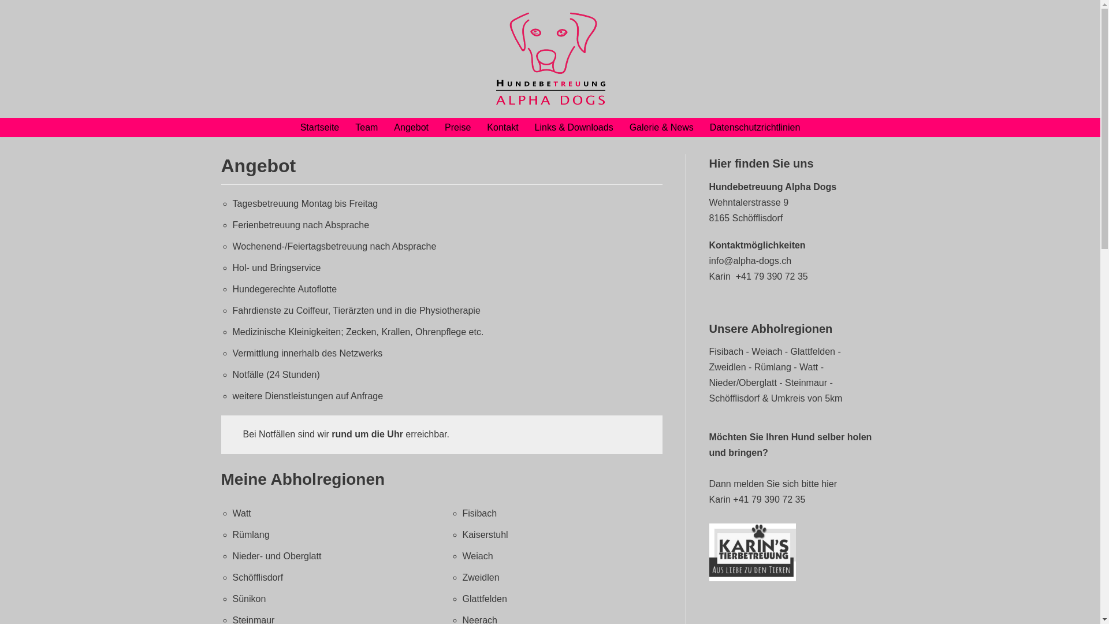 Image resolution: width=1109 pixels, height=624 pixels. What do you see at coordinates (574, 127) in the screenshot?
I see `Links & Downloads` at bounding box center [574, 127].